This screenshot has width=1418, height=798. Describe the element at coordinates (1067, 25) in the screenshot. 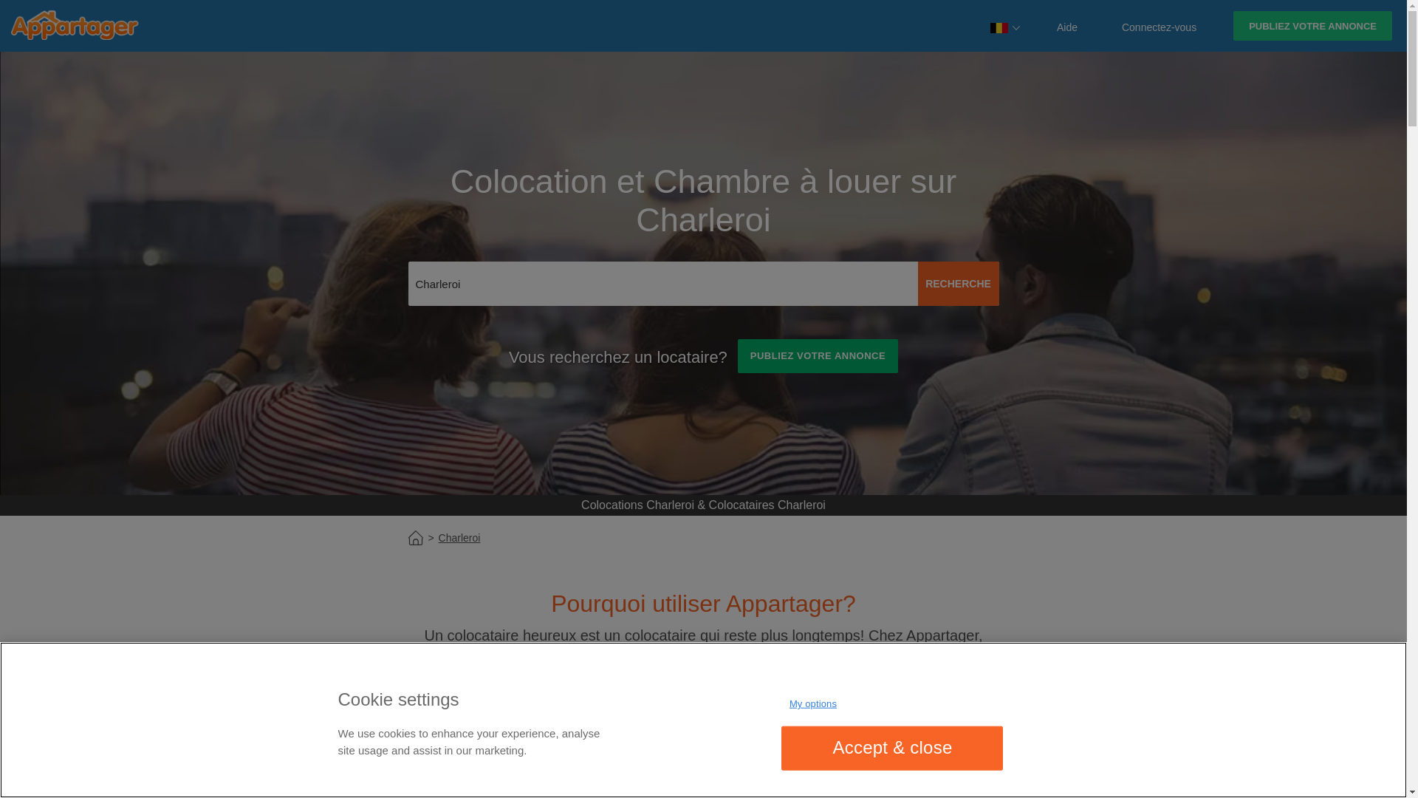

I see `Aide` at that location.